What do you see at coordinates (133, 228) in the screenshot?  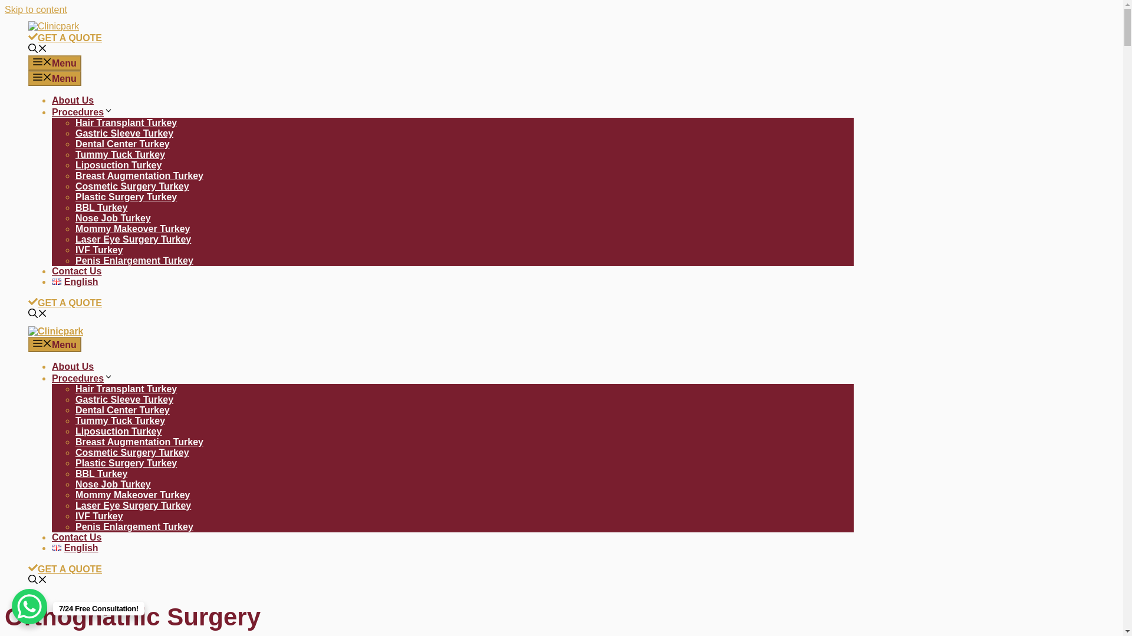 I see `Mommy Makeover Turkey` at bounding box center [133, 228].